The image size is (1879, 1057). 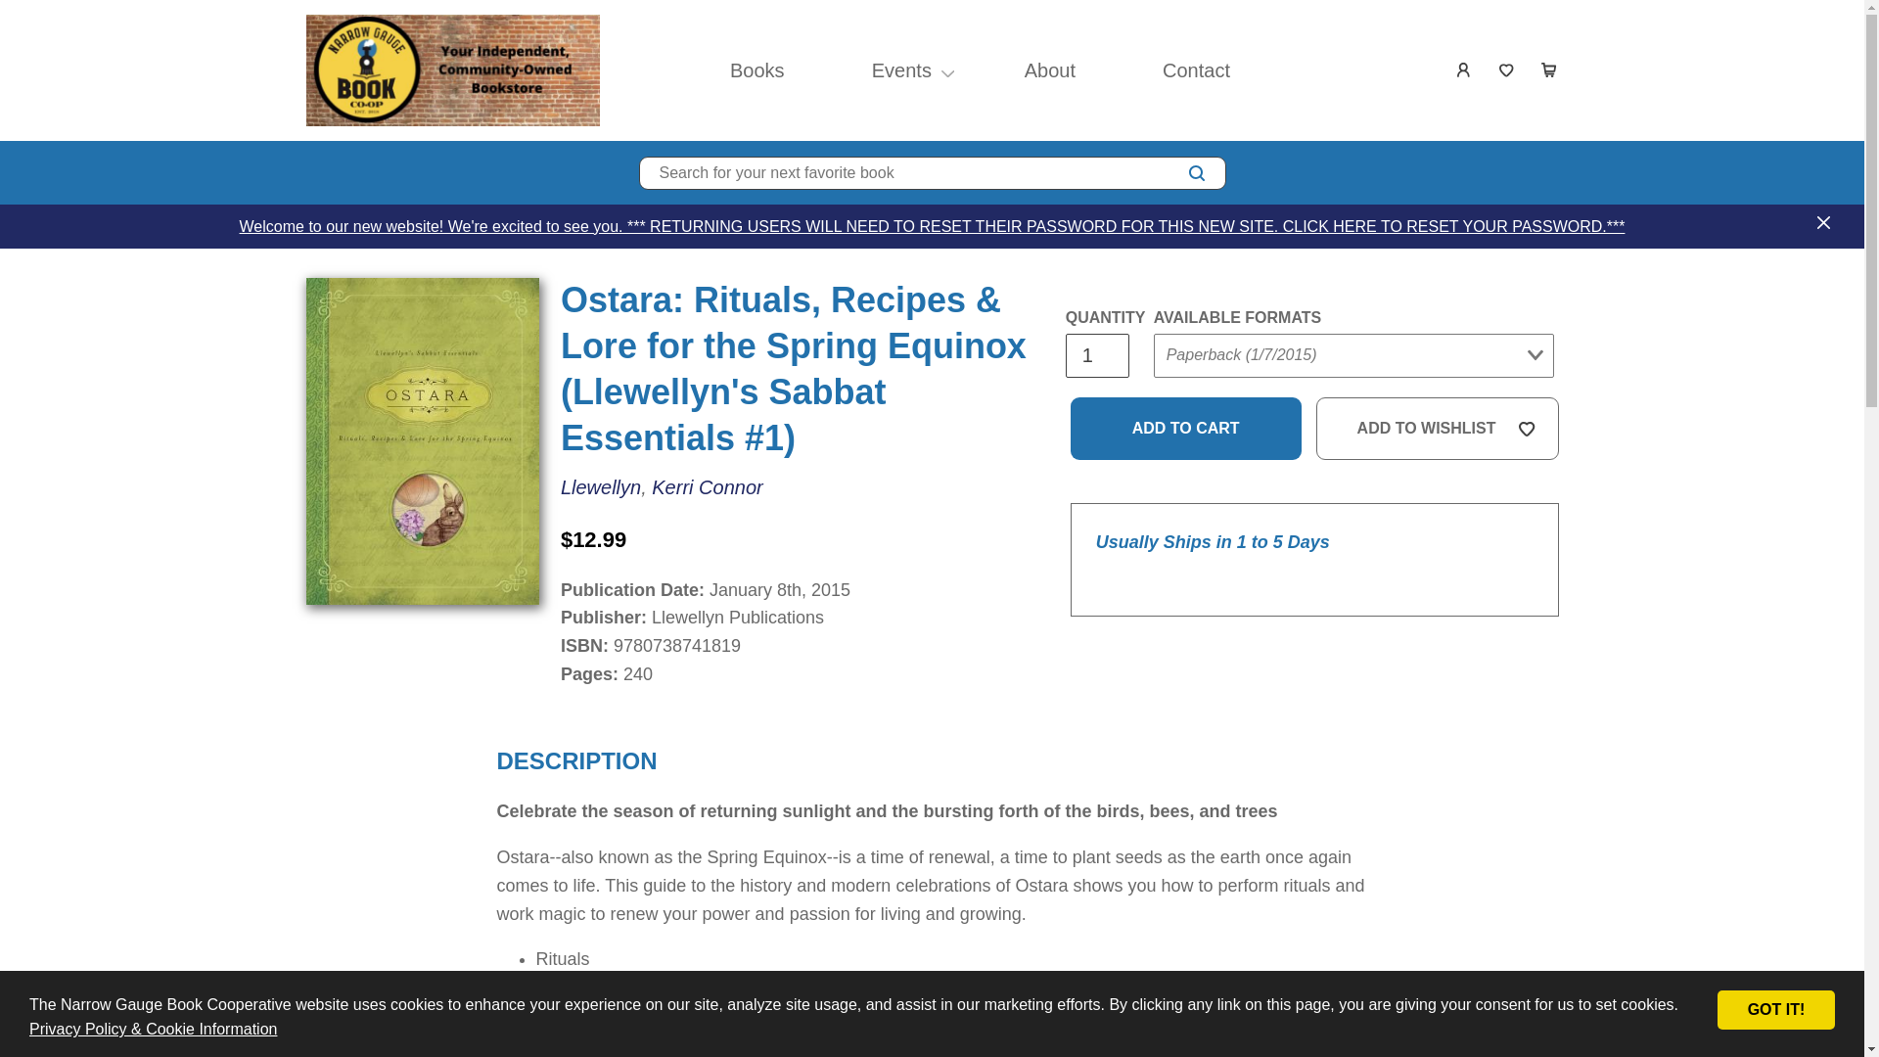 I want to click on 1, so click(x=1096, y=355).